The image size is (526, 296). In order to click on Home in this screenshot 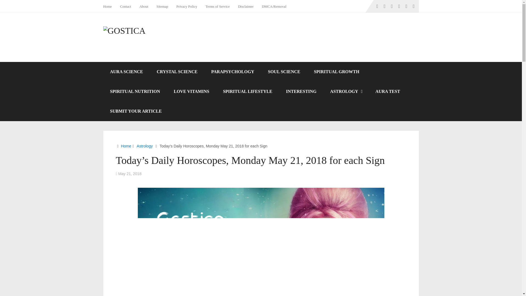, I will do `click(126, 146)`.